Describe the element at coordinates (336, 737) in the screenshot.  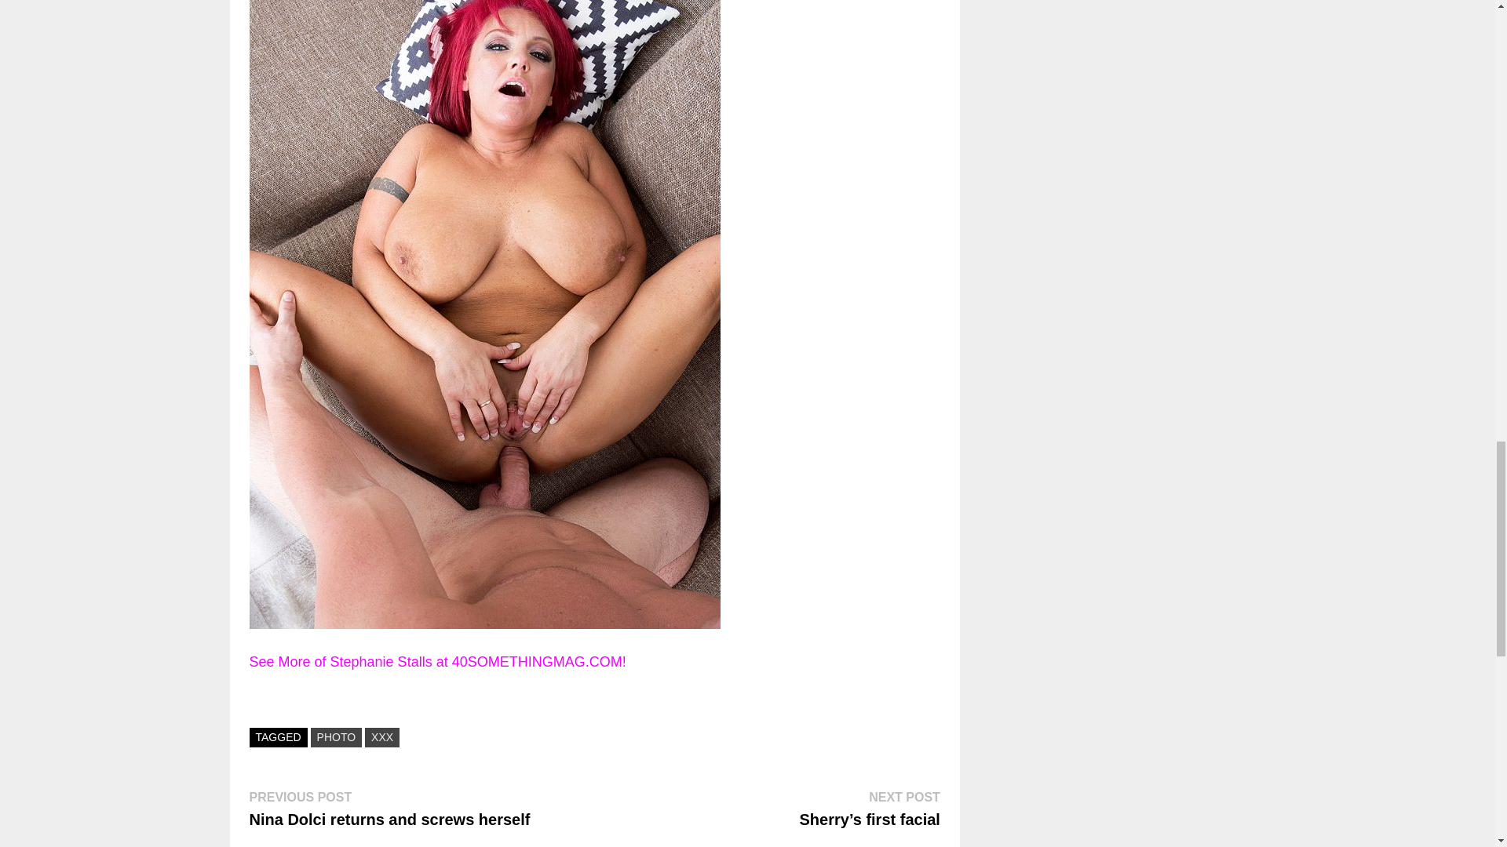
I see `PHOTO` at that location.